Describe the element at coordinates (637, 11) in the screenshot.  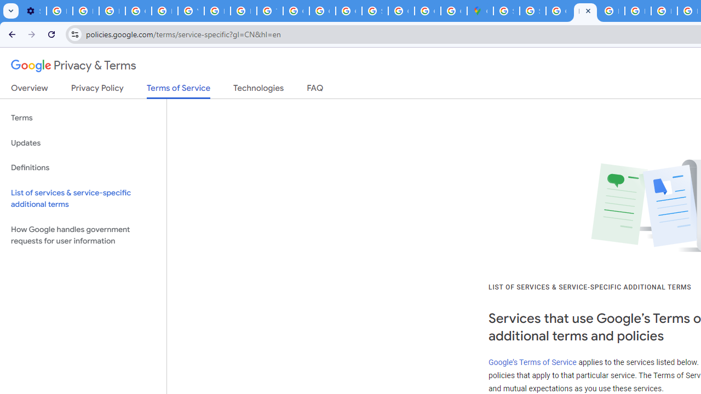
I see `Privacy Help Center - Policies Help` at that location.